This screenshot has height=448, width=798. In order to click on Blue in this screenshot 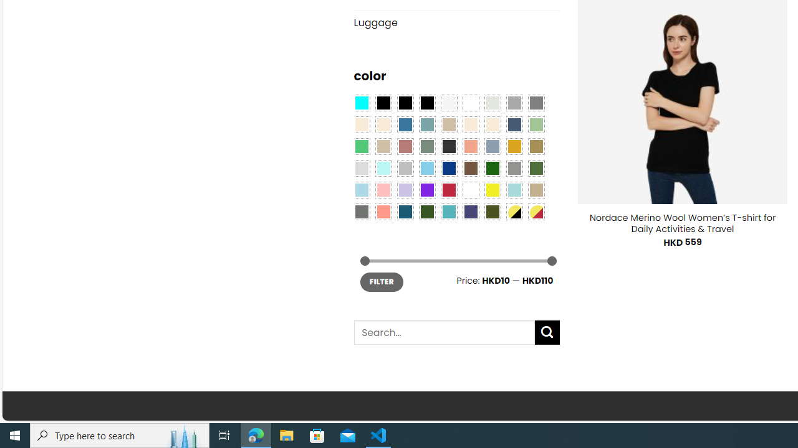, I will do `click(405, 124)`.